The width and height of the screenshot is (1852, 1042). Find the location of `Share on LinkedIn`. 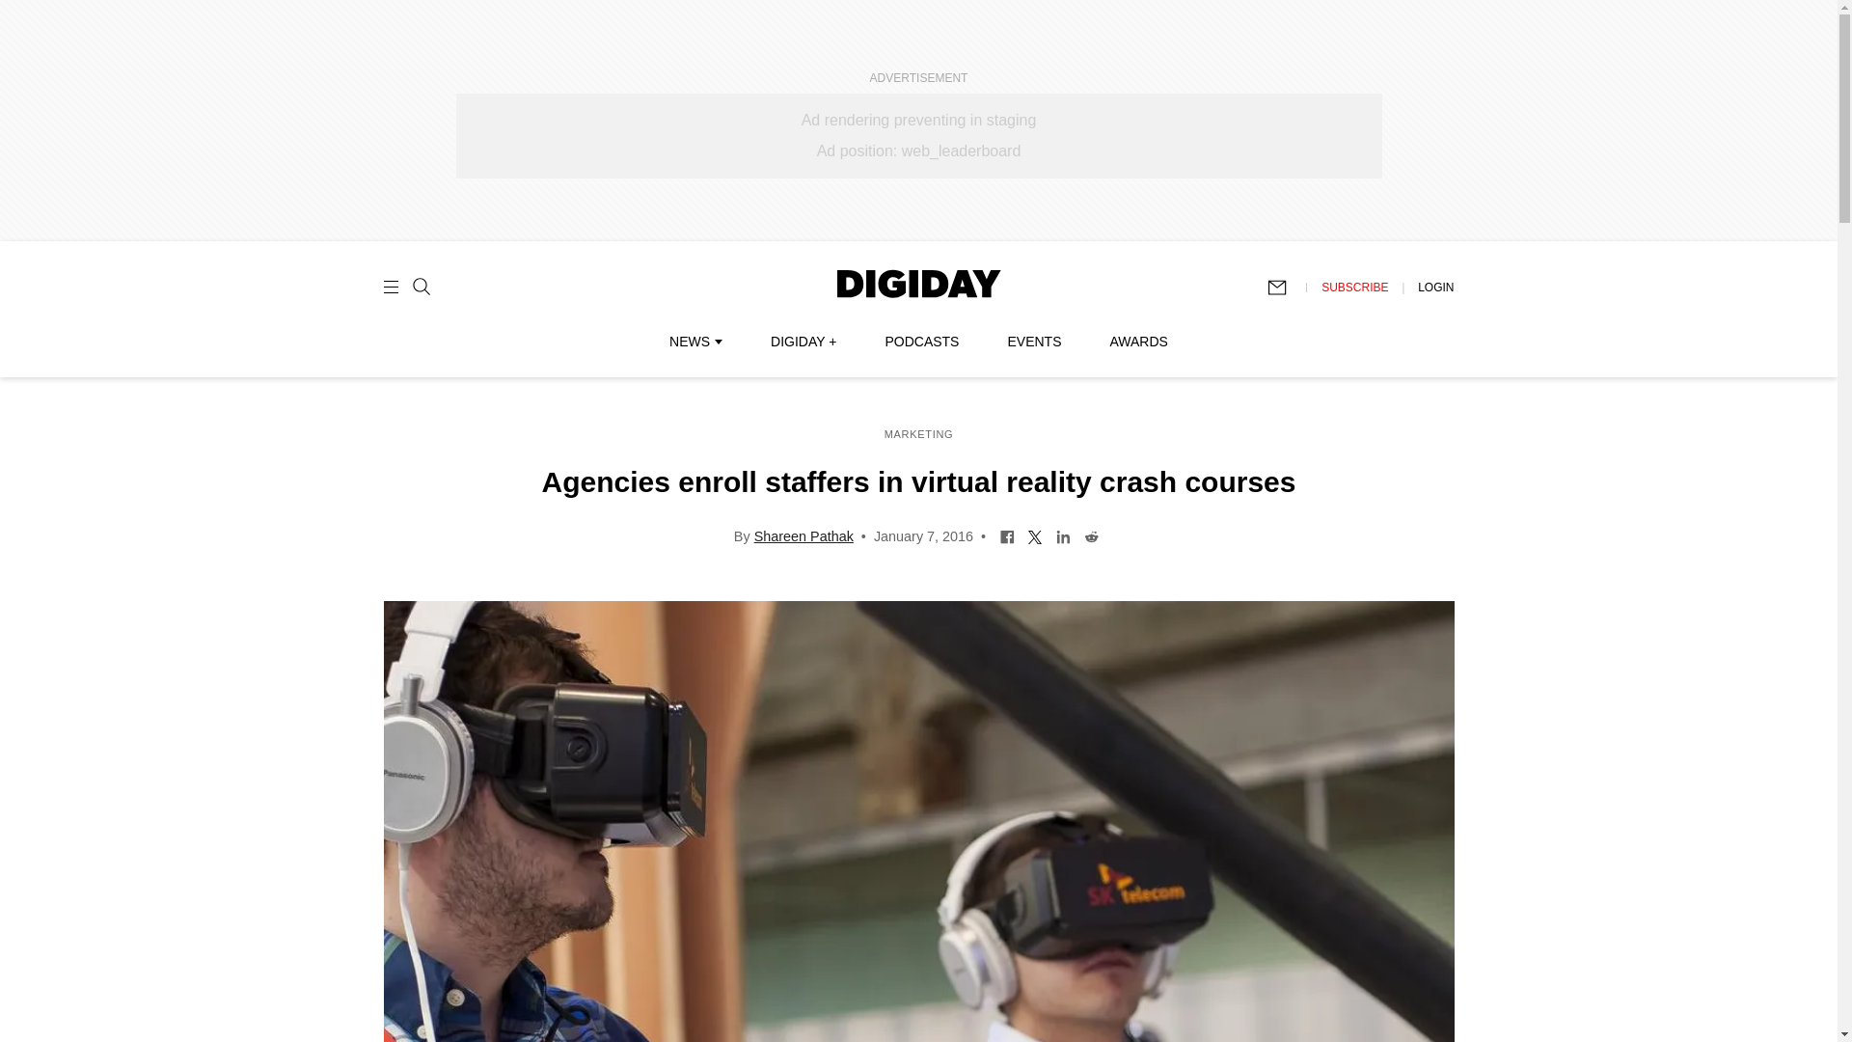

Share on LinkedIn is located at coordinates (1063, 535).